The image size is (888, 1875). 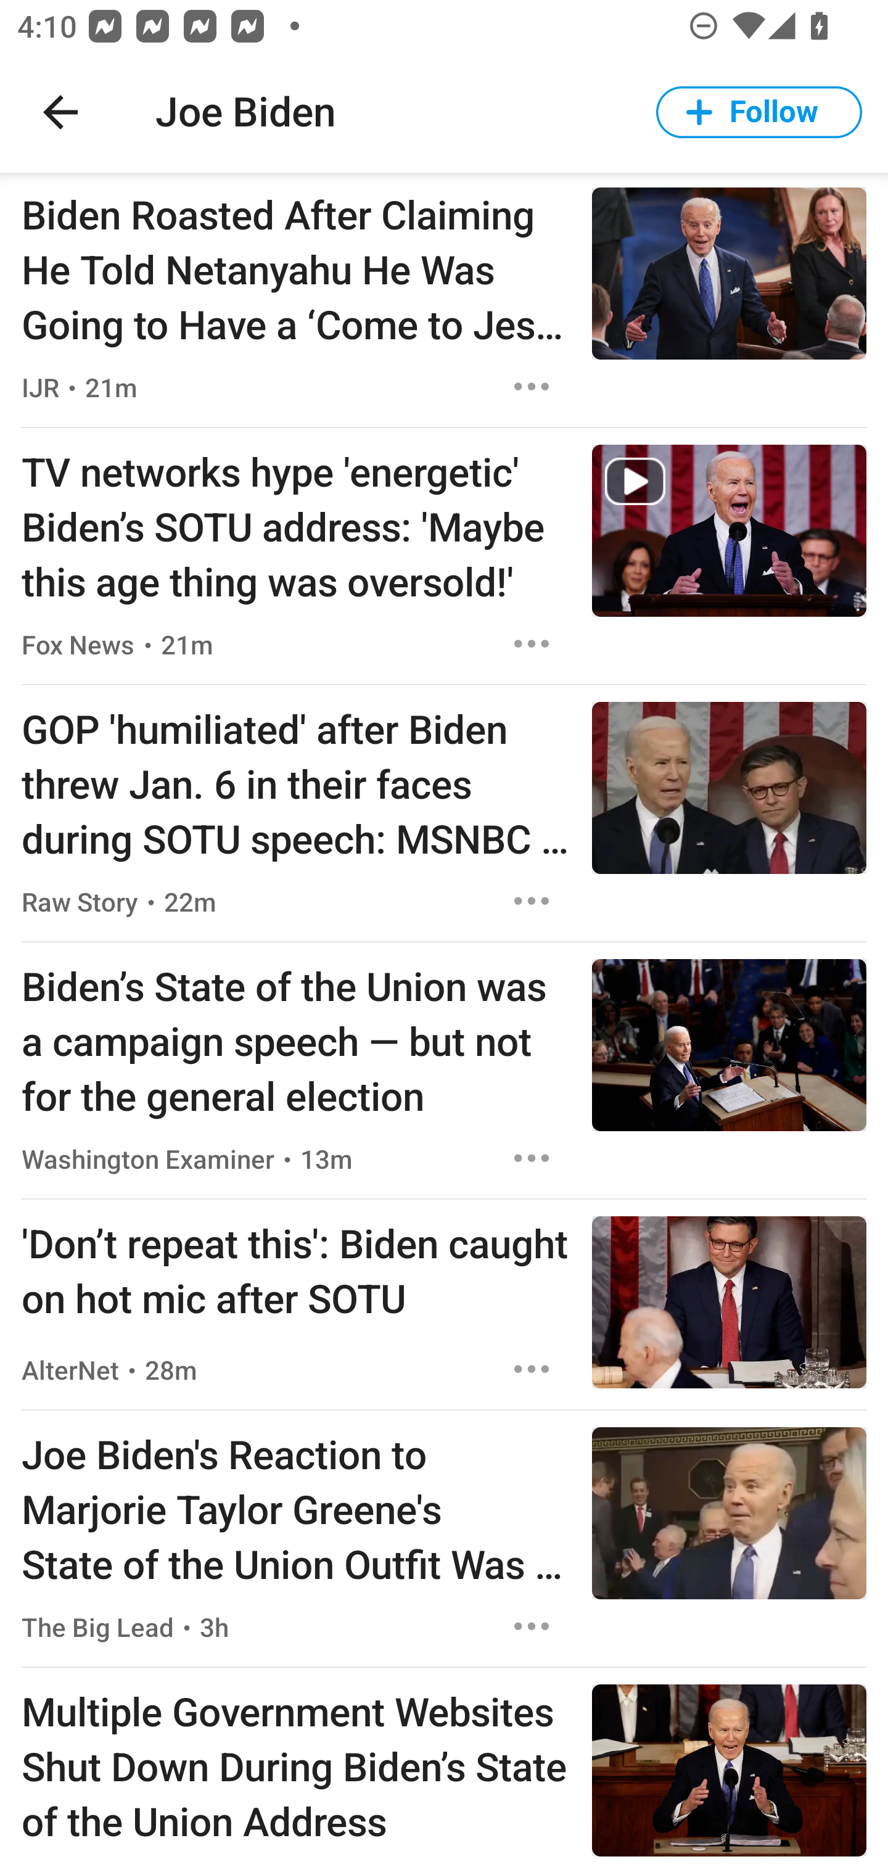 I want to click on Options, so click(x=532, y=1368).